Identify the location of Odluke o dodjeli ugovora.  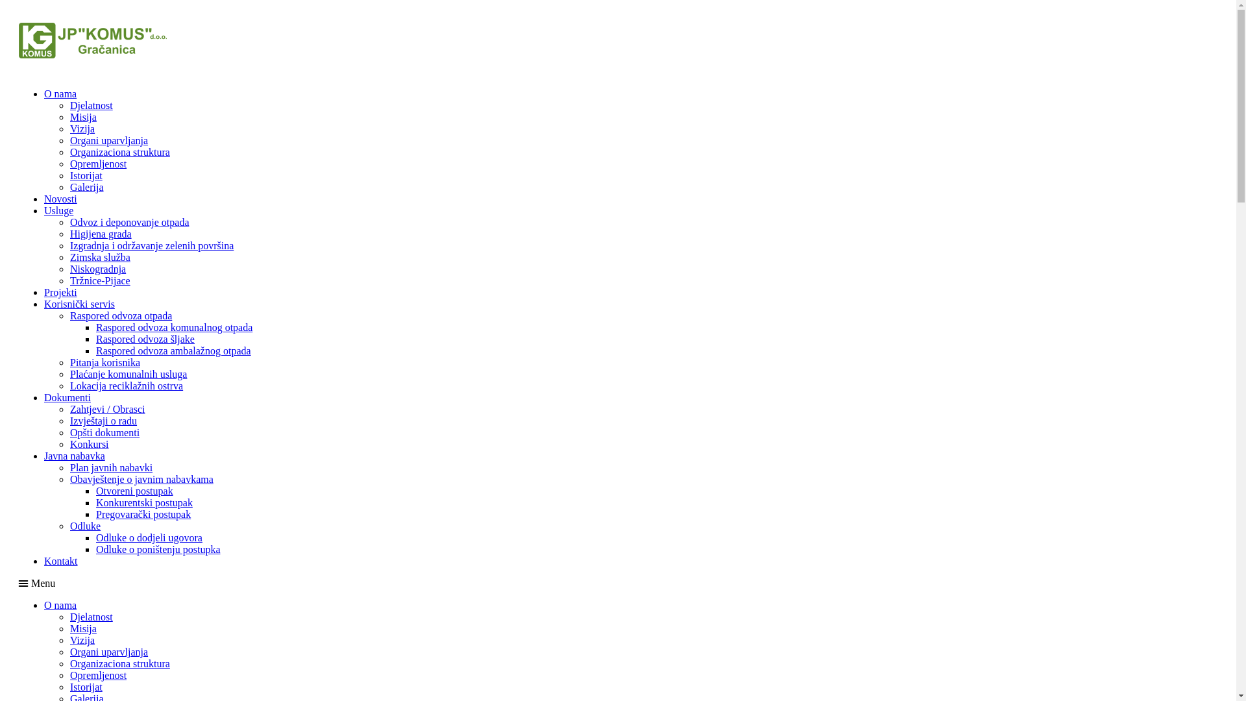
(149, 537).